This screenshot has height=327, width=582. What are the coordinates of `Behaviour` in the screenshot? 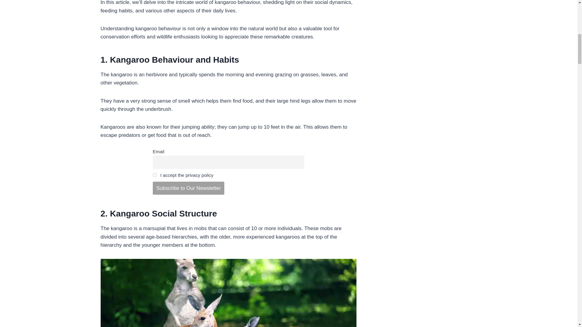 It's located at (172, 60).